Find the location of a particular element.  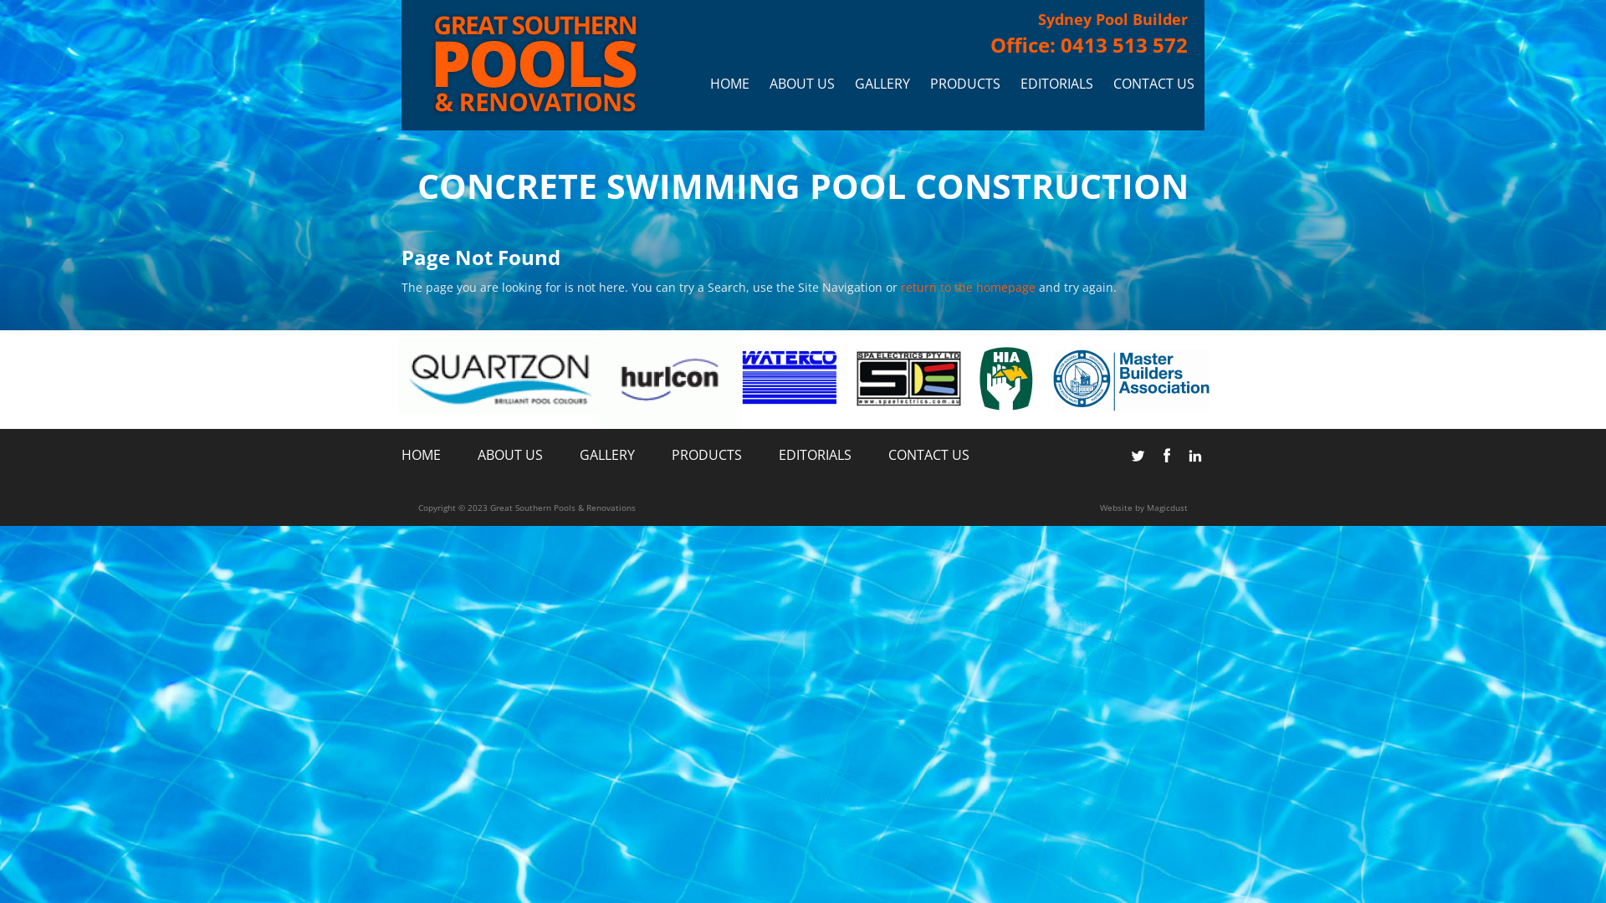

HOME is located at coordinates (729, 84).